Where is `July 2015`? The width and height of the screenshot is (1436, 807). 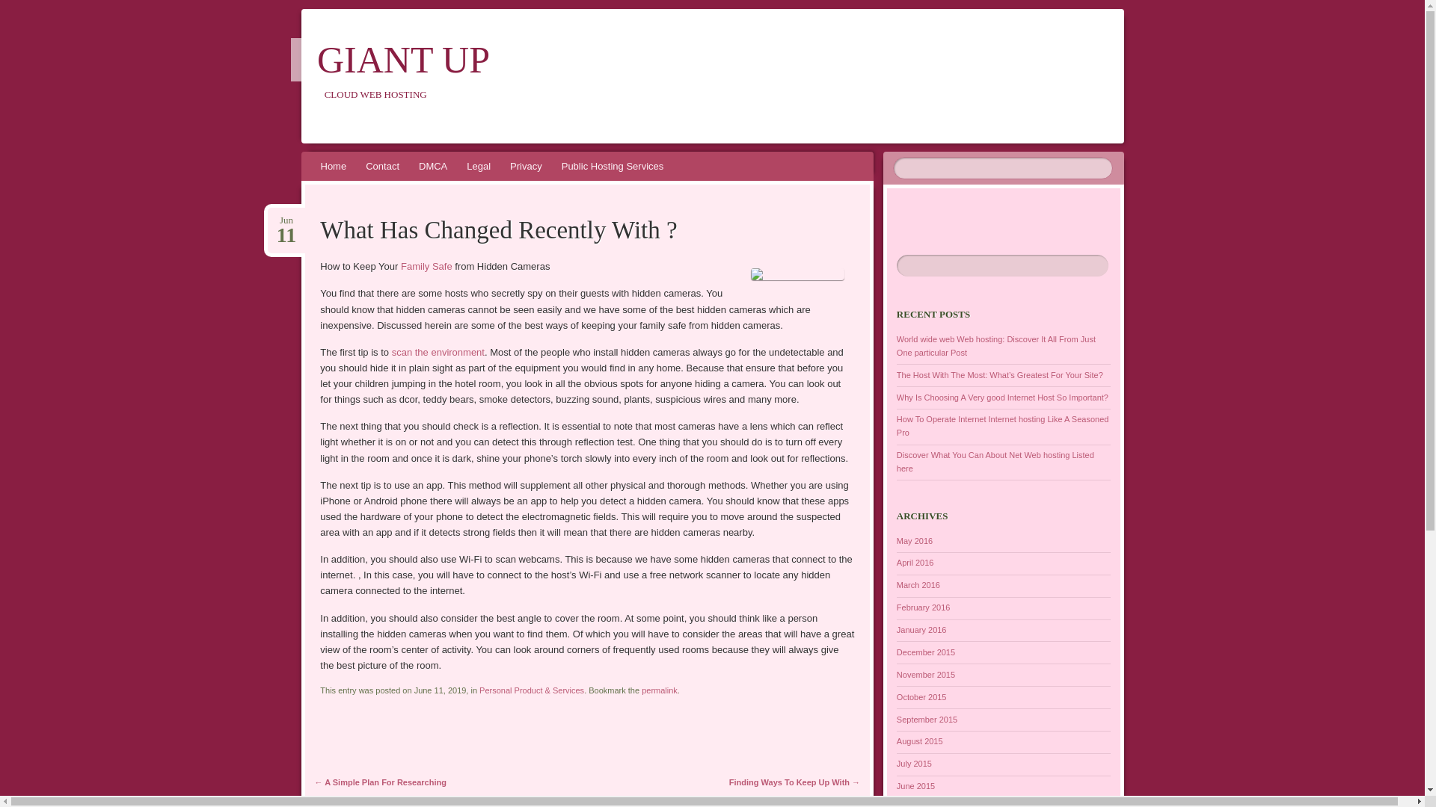 July 2015 is located at coordinates (914, 764).